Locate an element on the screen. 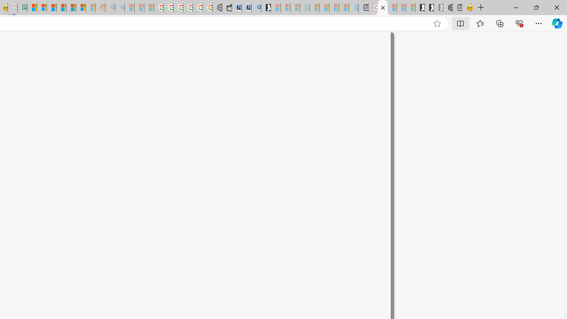 The height and width of the screenshot is (319, 567). MSNBC - MSN is located at coordinates (32, 8).